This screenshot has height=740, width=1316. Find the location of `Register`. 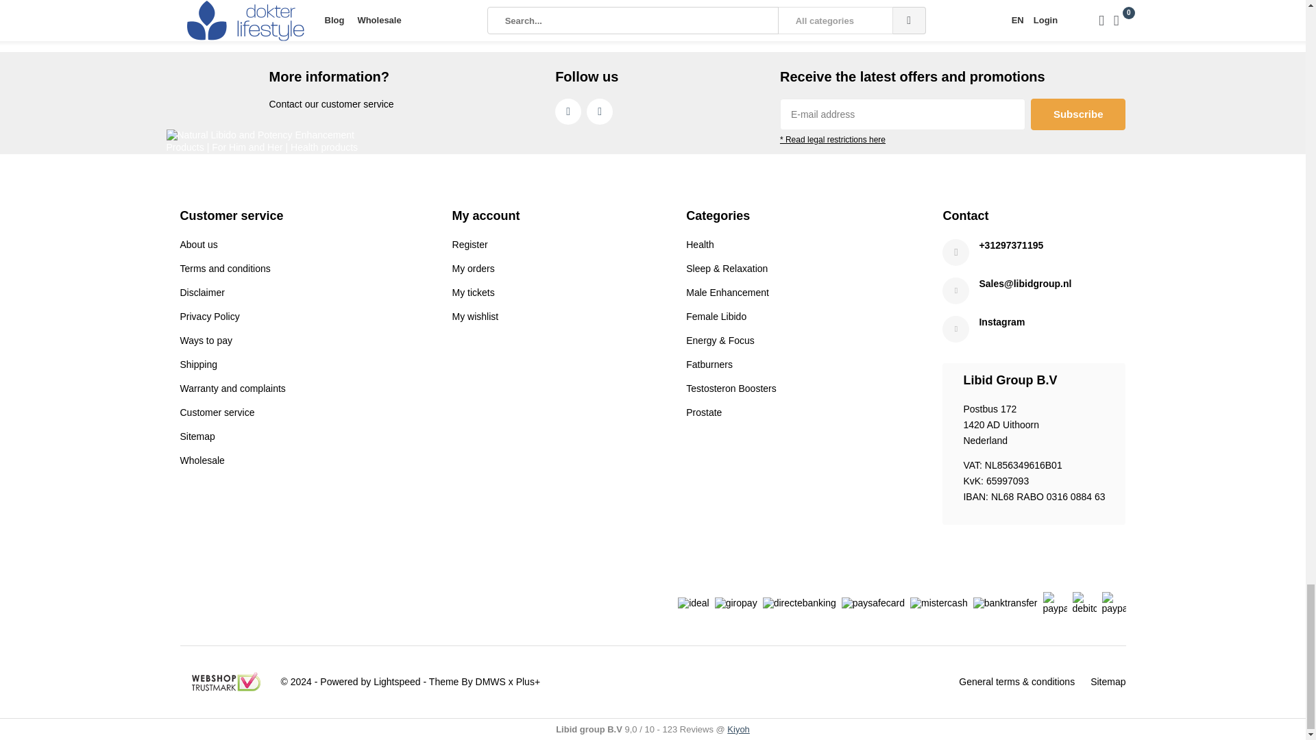

Register is located at coordinates (470, 244).